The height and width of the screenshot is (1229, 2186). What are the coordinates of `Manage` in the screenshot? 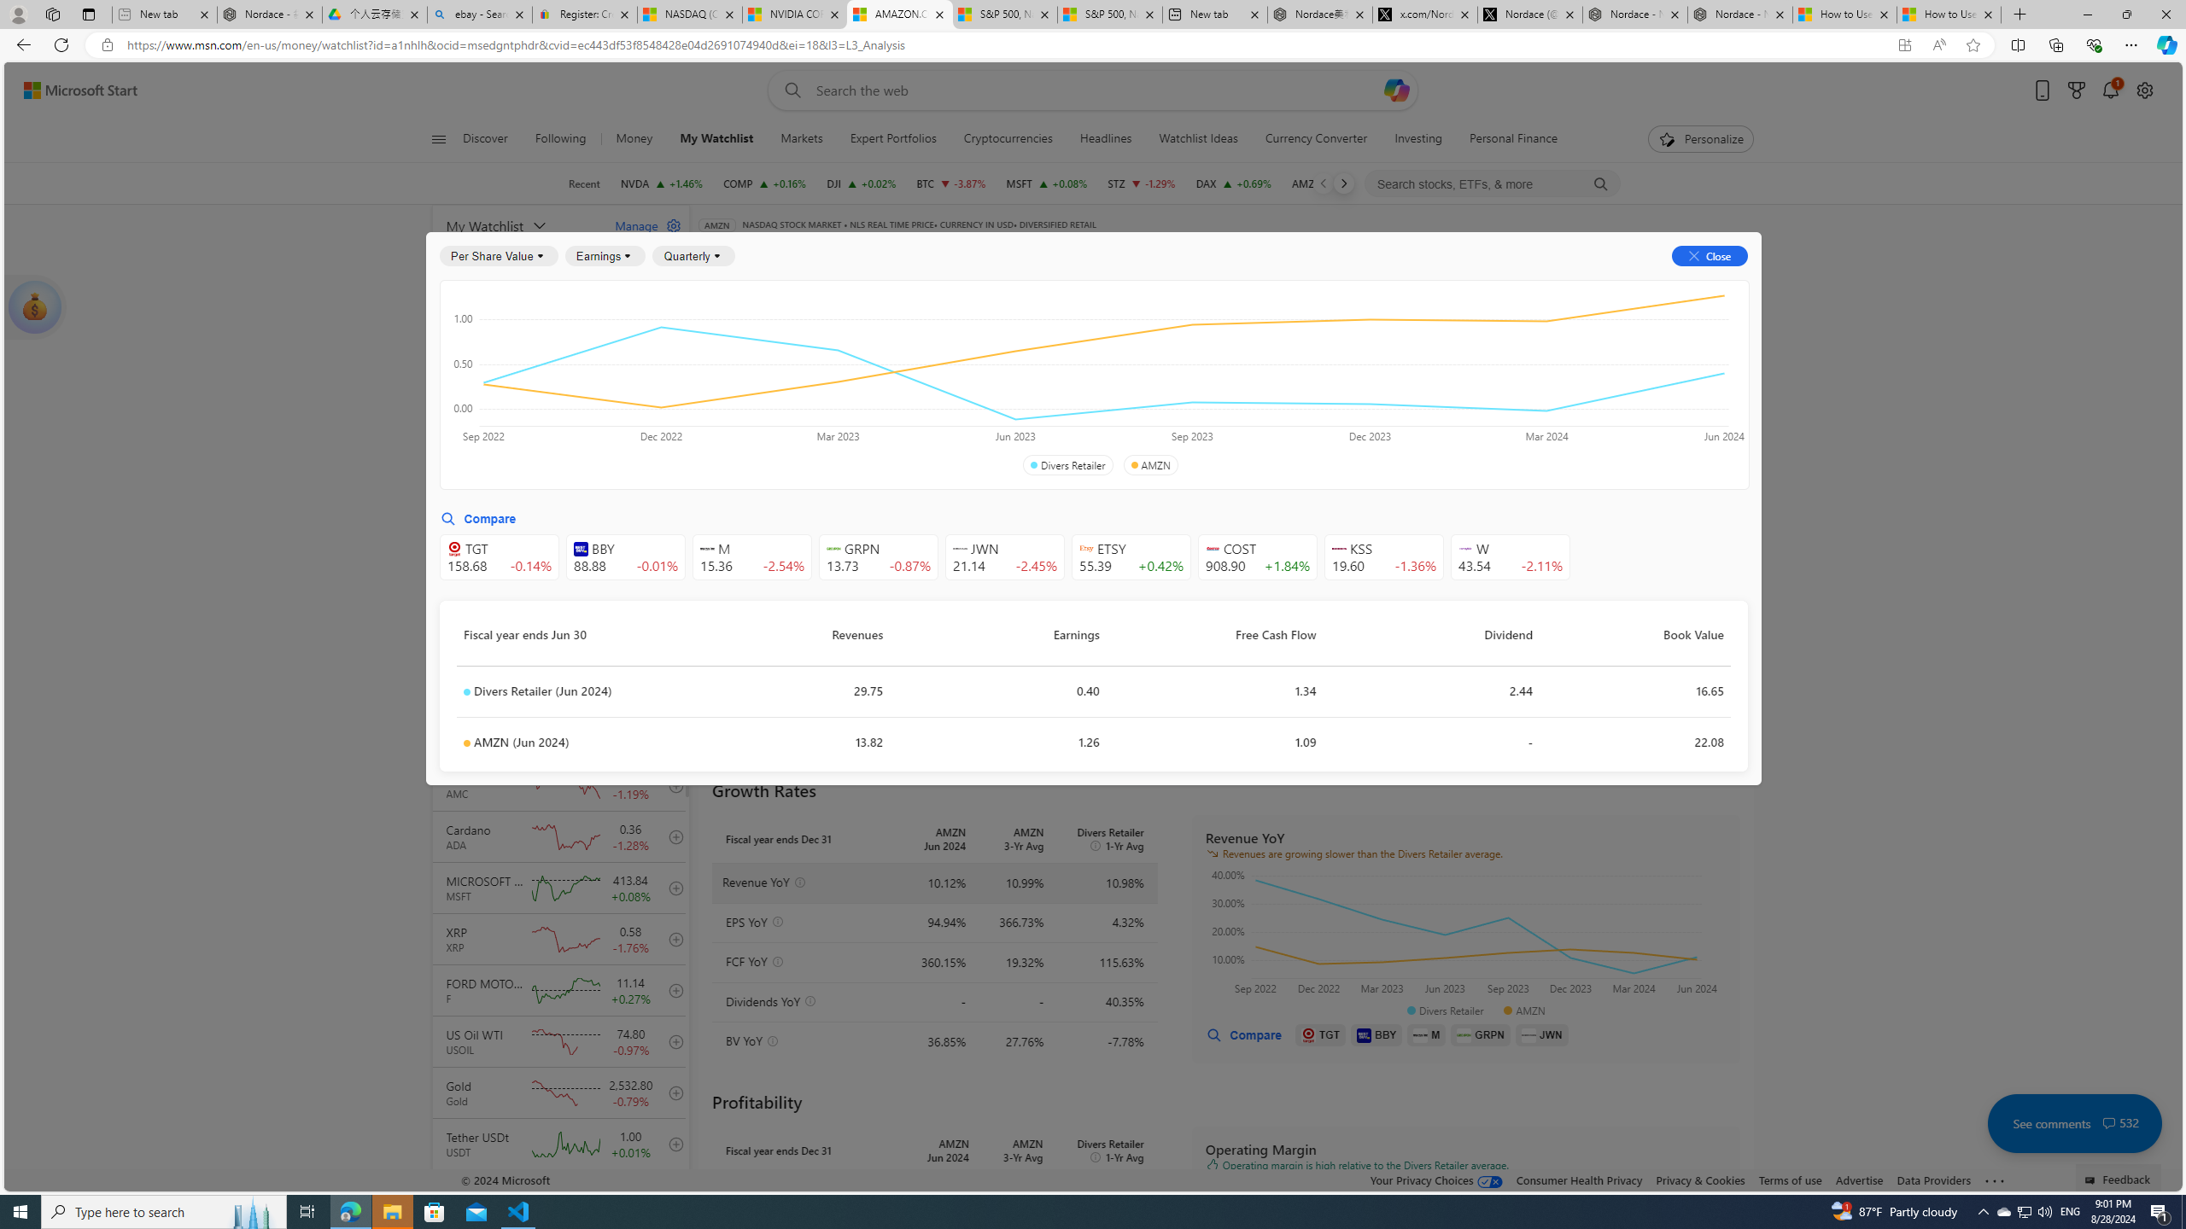 It's located at (641, 225).